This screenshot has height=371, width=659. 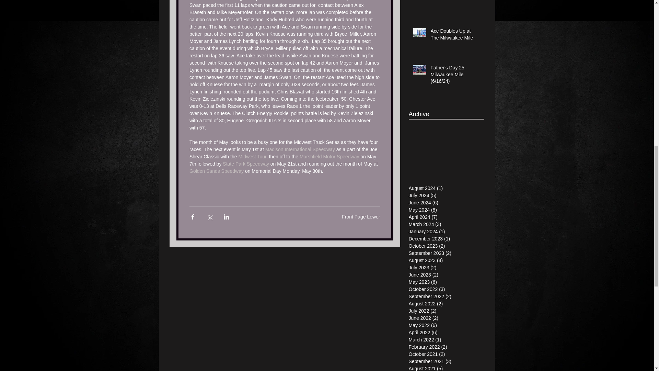 I want to click on Marshfield Event Rained Out, so click(x=455, y=1).